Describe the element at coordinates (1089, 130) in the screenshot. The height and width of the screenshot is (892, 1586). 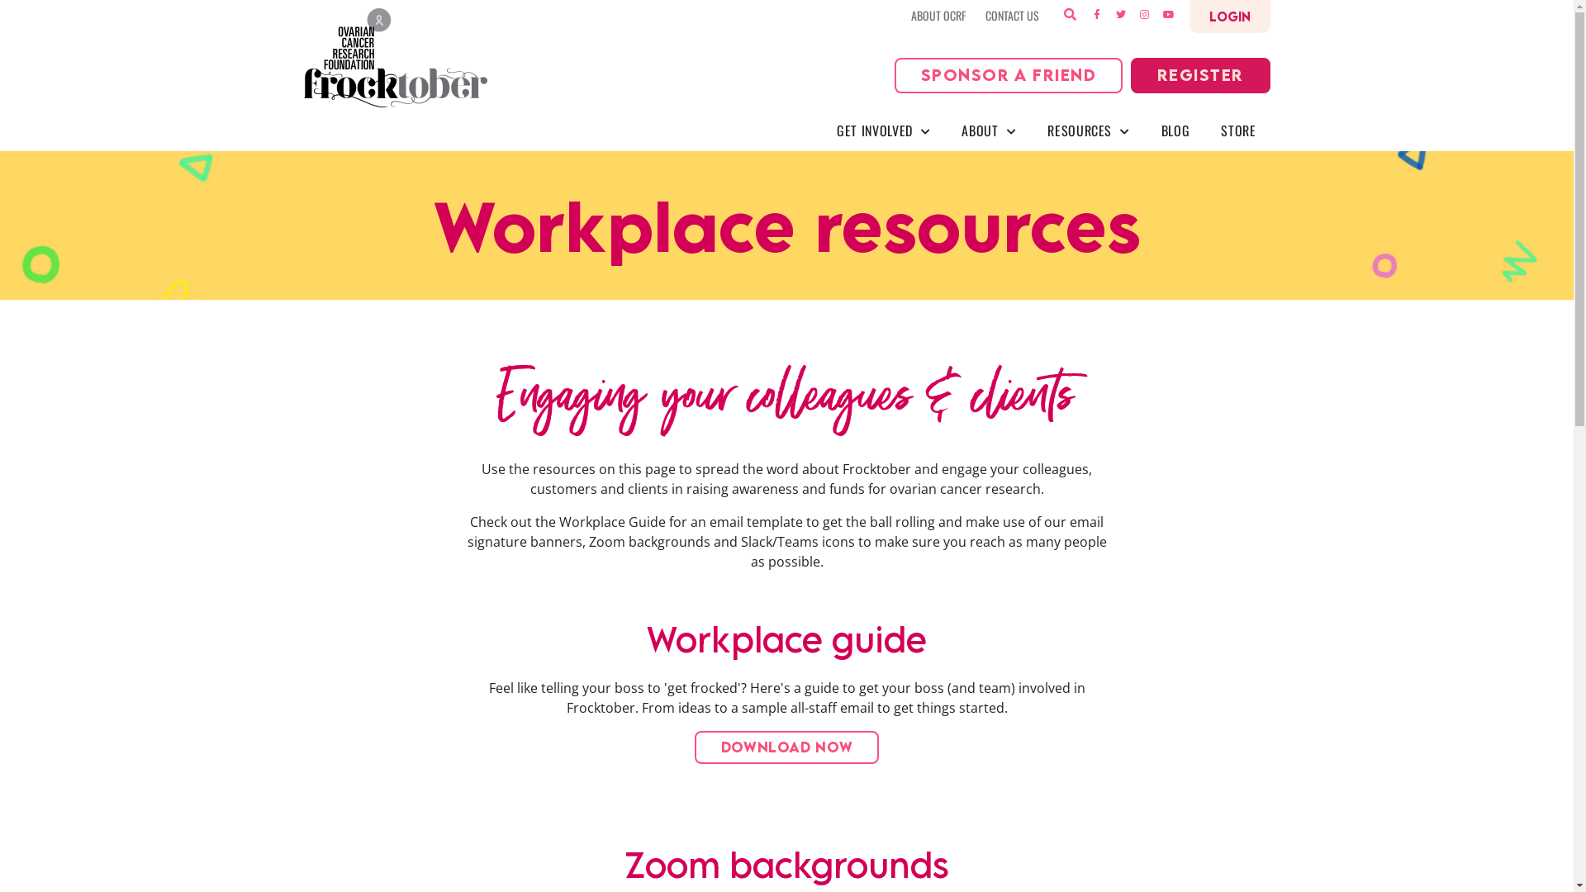
I see `RESOURCES` at that location.